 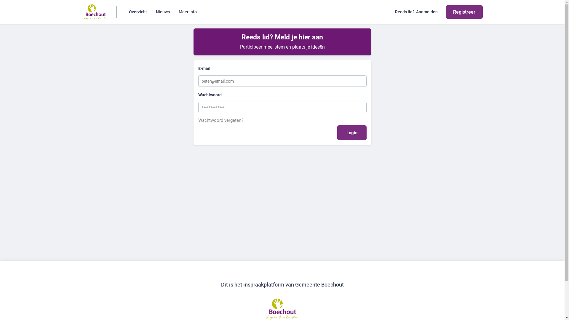 What do you see at coordinates (282, 120) in the screenshot?
I see `Wachtwoord vergeten?` at bounding box center [282, 120].